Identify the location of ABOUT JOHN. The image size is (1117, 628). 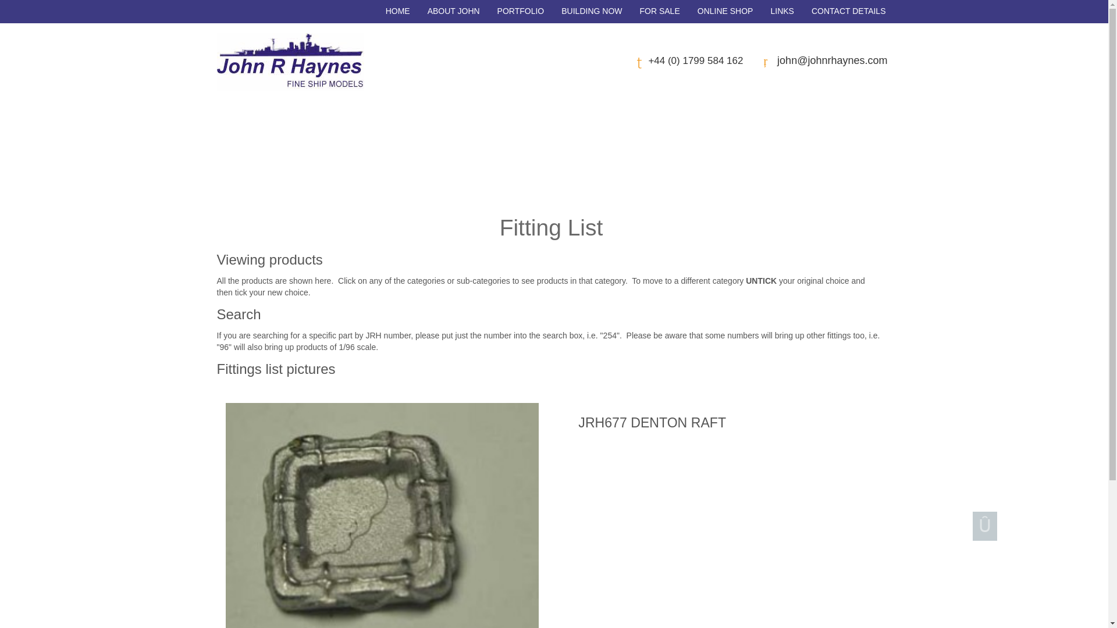
(454, 12).